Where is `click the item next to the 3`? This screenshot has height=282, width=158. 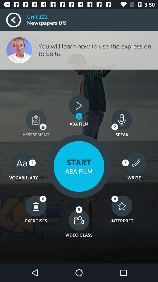 click the item next to the 3 is located at coordinates (79, 166).